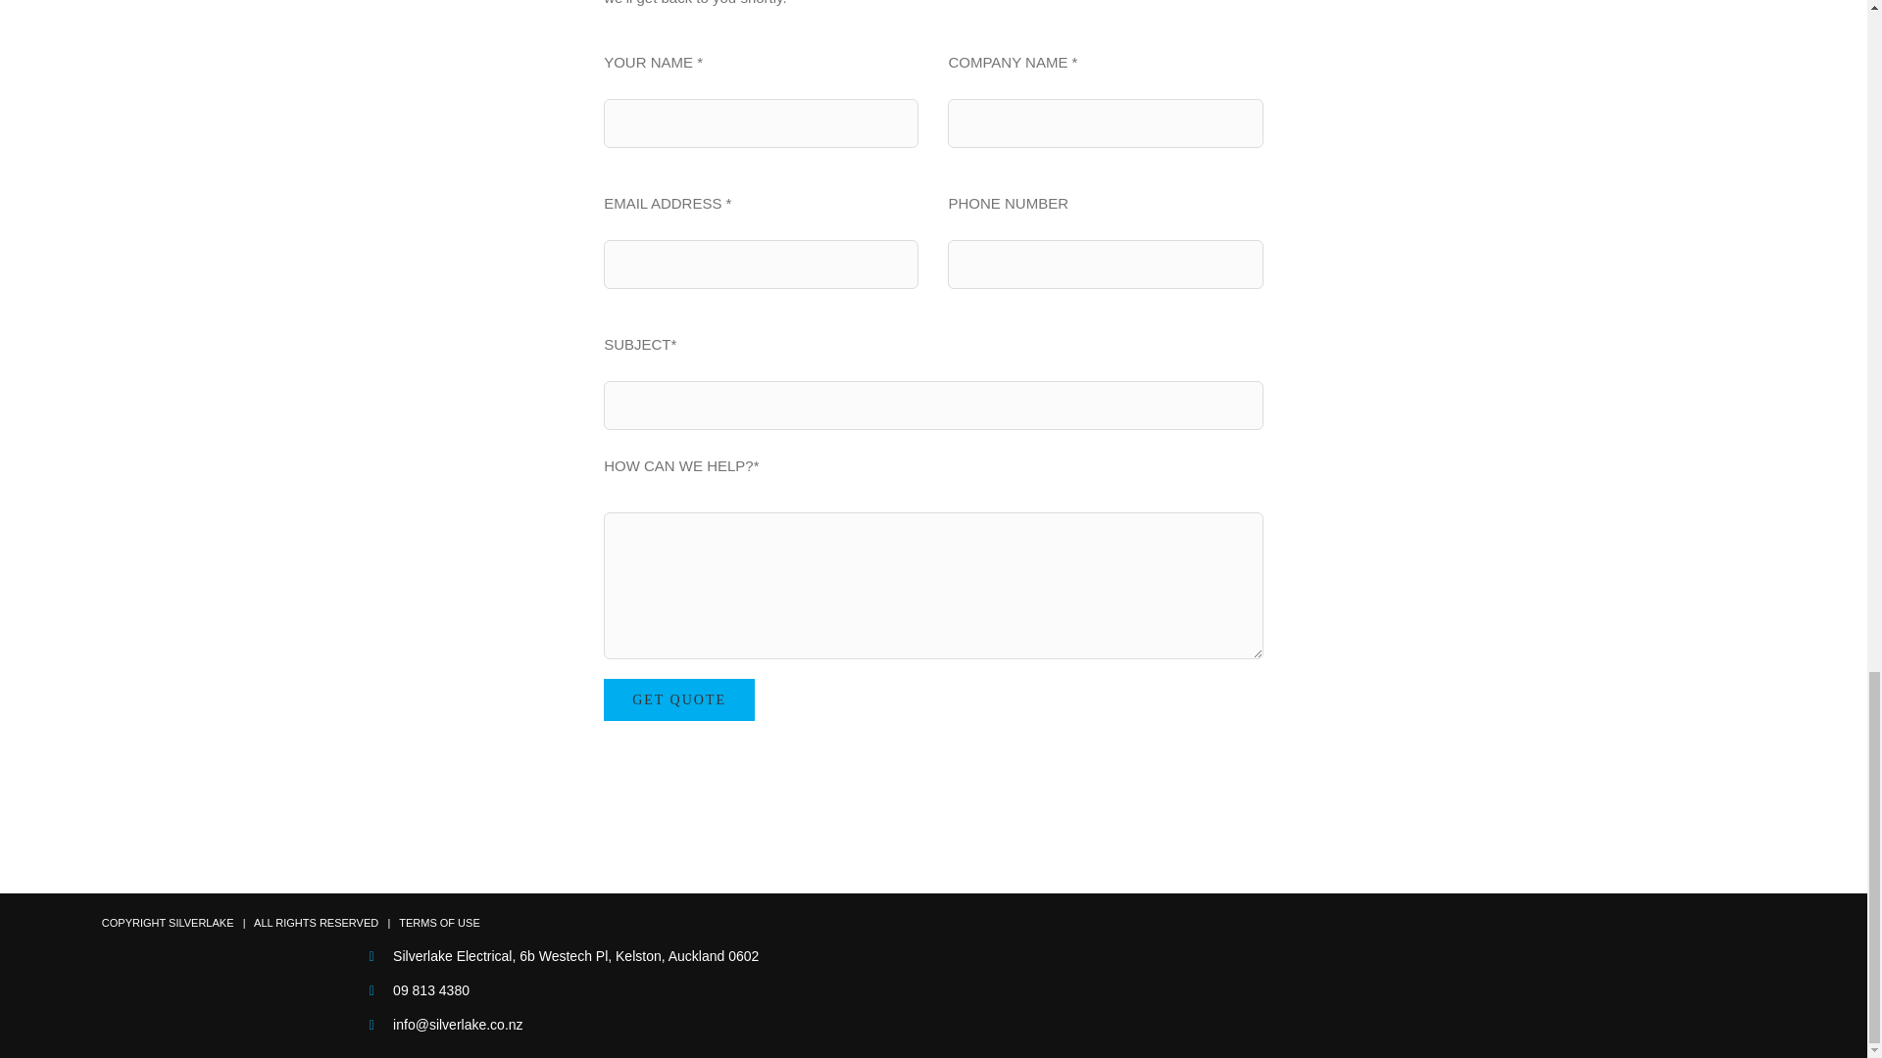 The height and width of the screenshot is (1058, 1882). What do you see at coordinates (439, 923) in the screenshot?
I see `TERMS OF USE` at bounding box center [439, 923].